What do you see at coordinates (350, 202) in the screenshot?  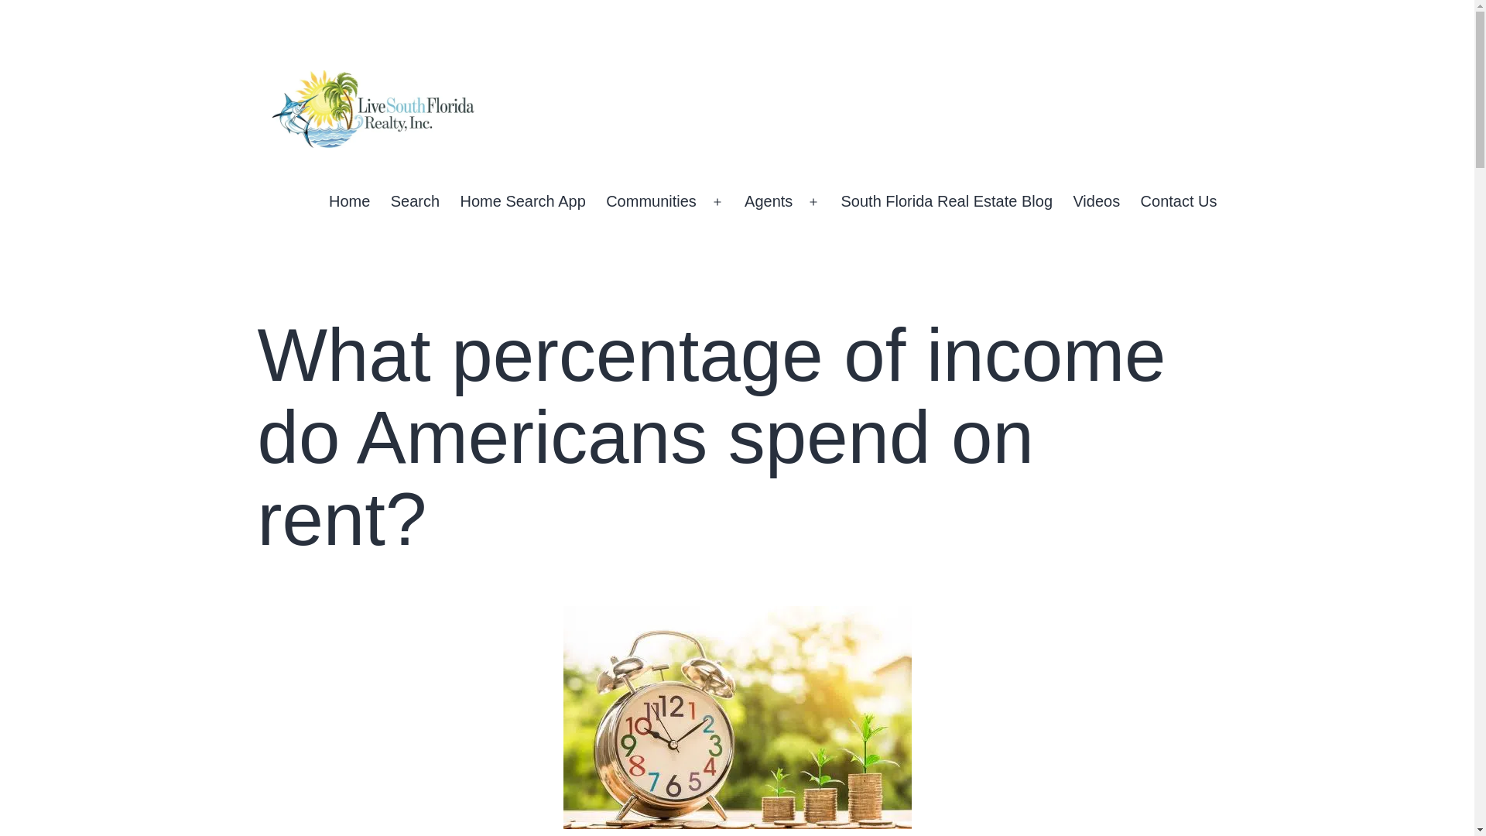 I see `Home` at bounding box center [350, 202].